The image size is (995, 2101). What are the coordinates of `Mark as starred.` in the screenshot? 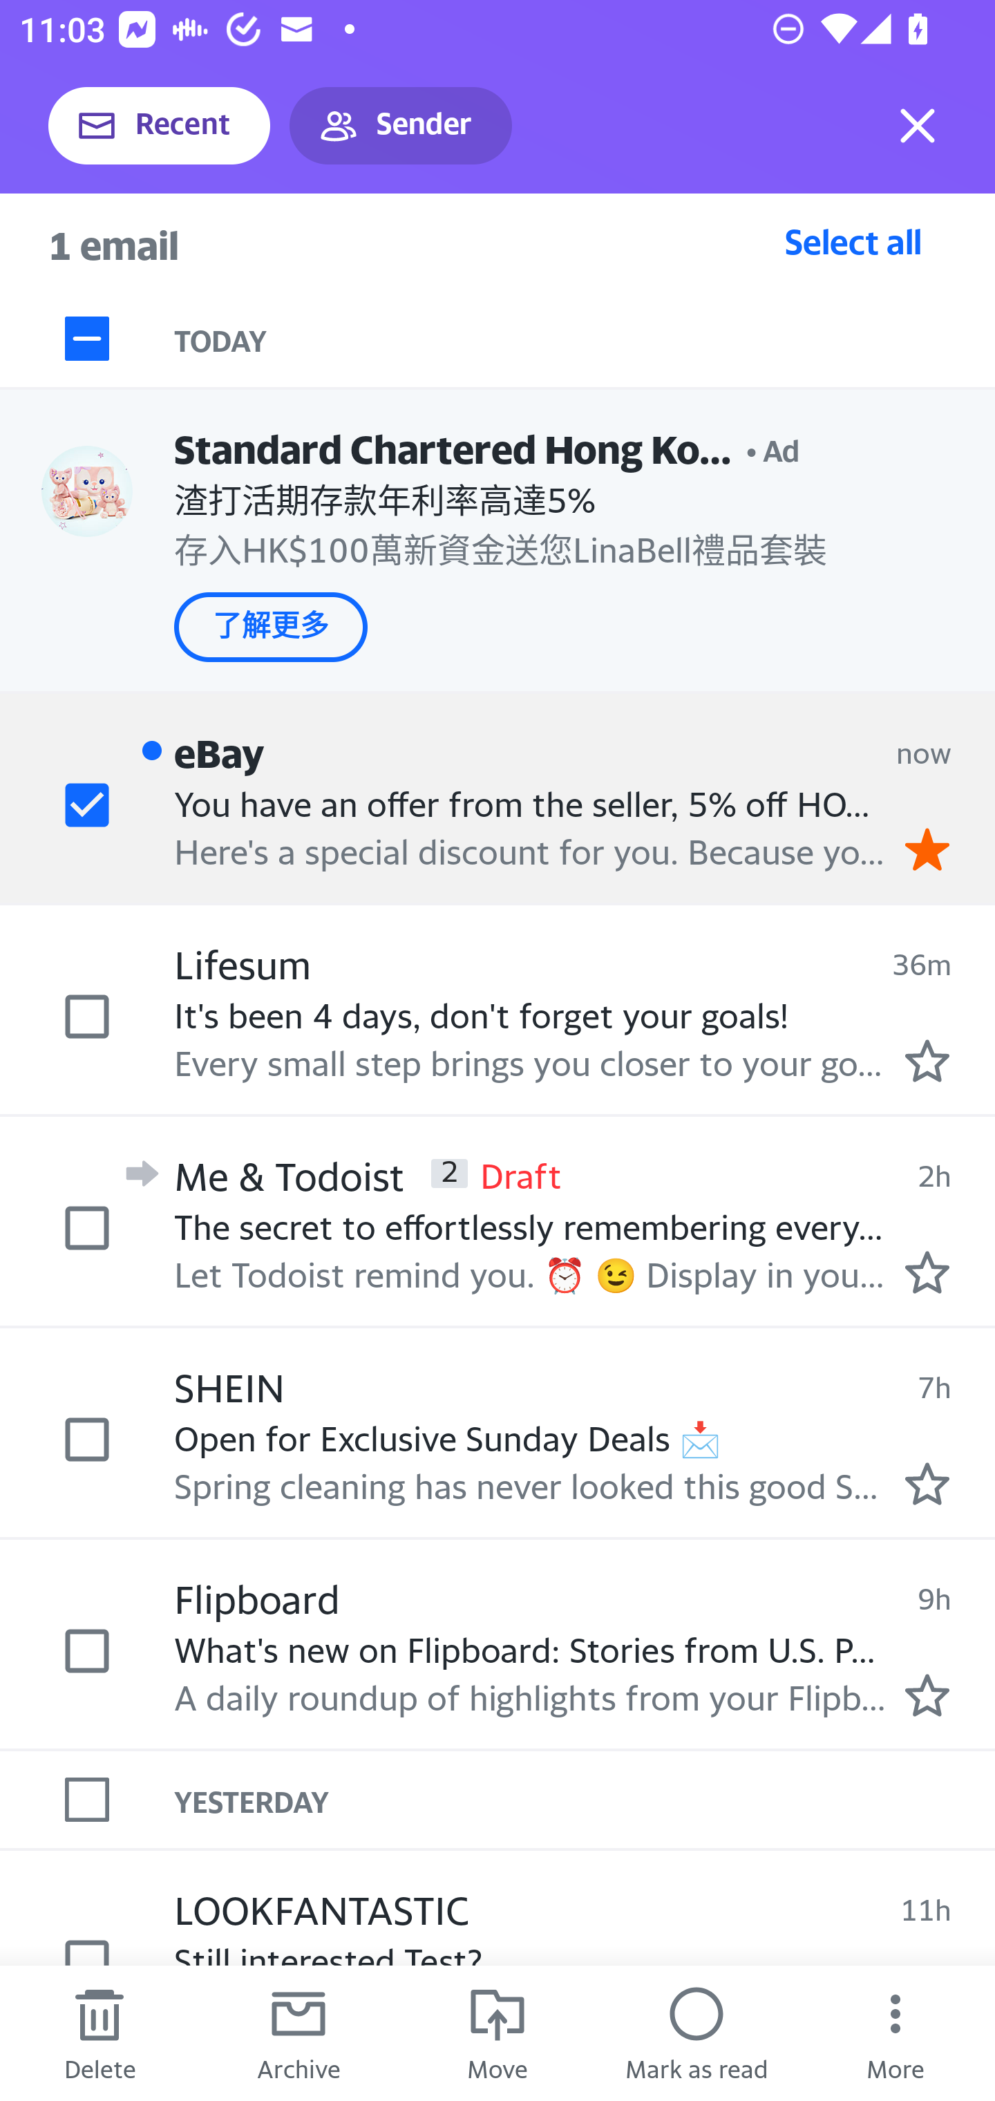 It's located at (927, 1484).